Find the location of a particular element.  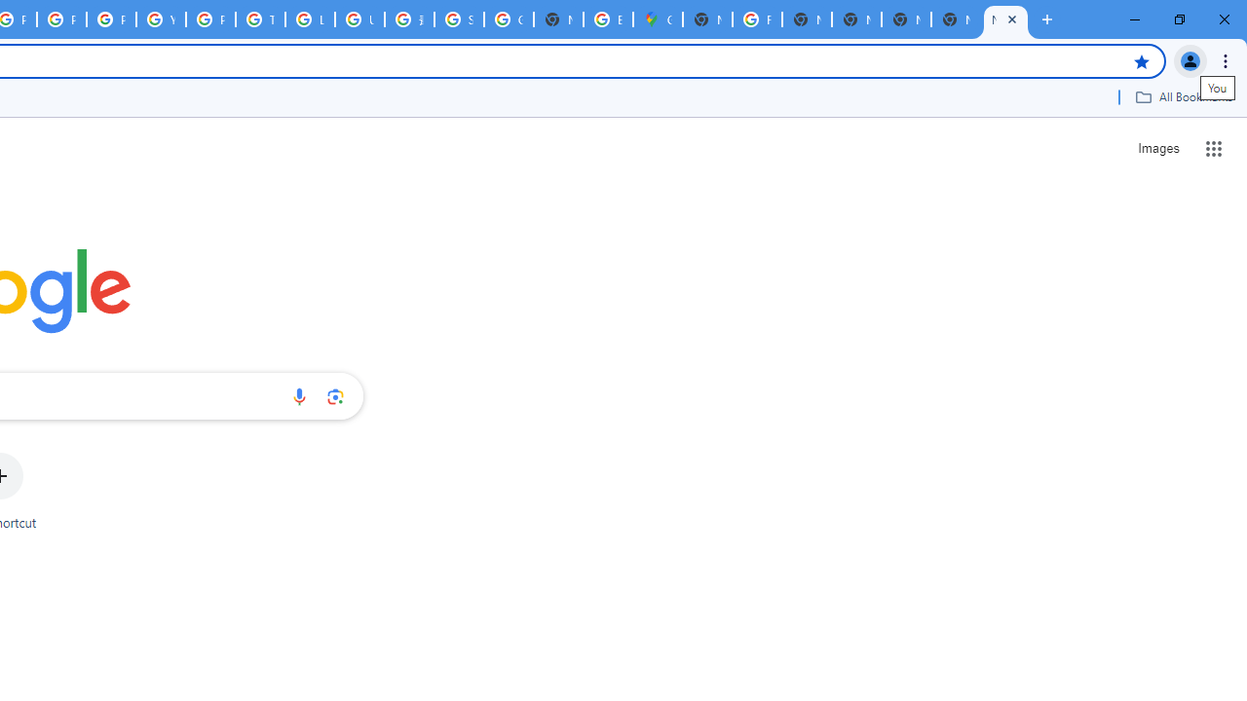

Explore new street-level details - Google Maps Help is located at coordinates (608, 19).